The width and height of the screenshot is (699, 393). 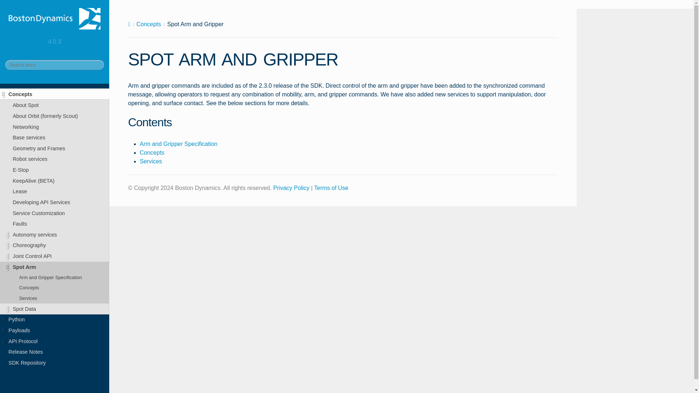 What do you see at coordinates (55, 202) in the screenshot?
I see `Developing API Services` at bounding box center [55, 202].